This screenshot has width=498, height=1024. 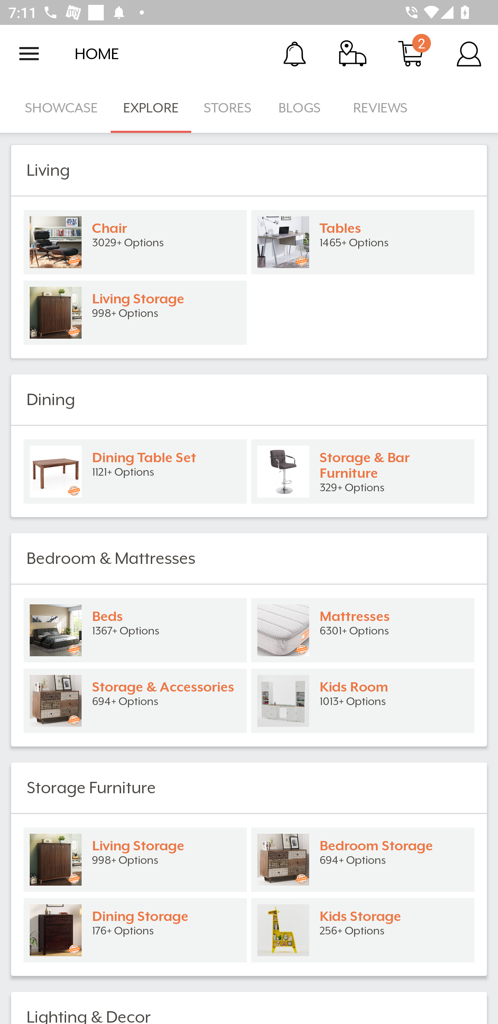 What do you see at coordinates (135, 930) in the screenshot?
I see `Dining Storage 176+ Options` at bounding box center [135, 930].